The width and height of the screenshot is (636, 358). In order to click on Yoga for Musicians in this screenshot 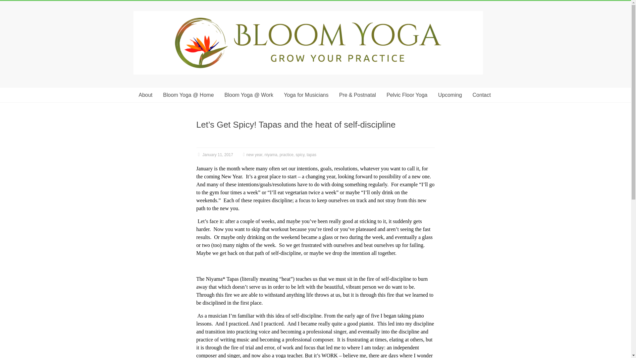, I will do `click(306, 95)`.